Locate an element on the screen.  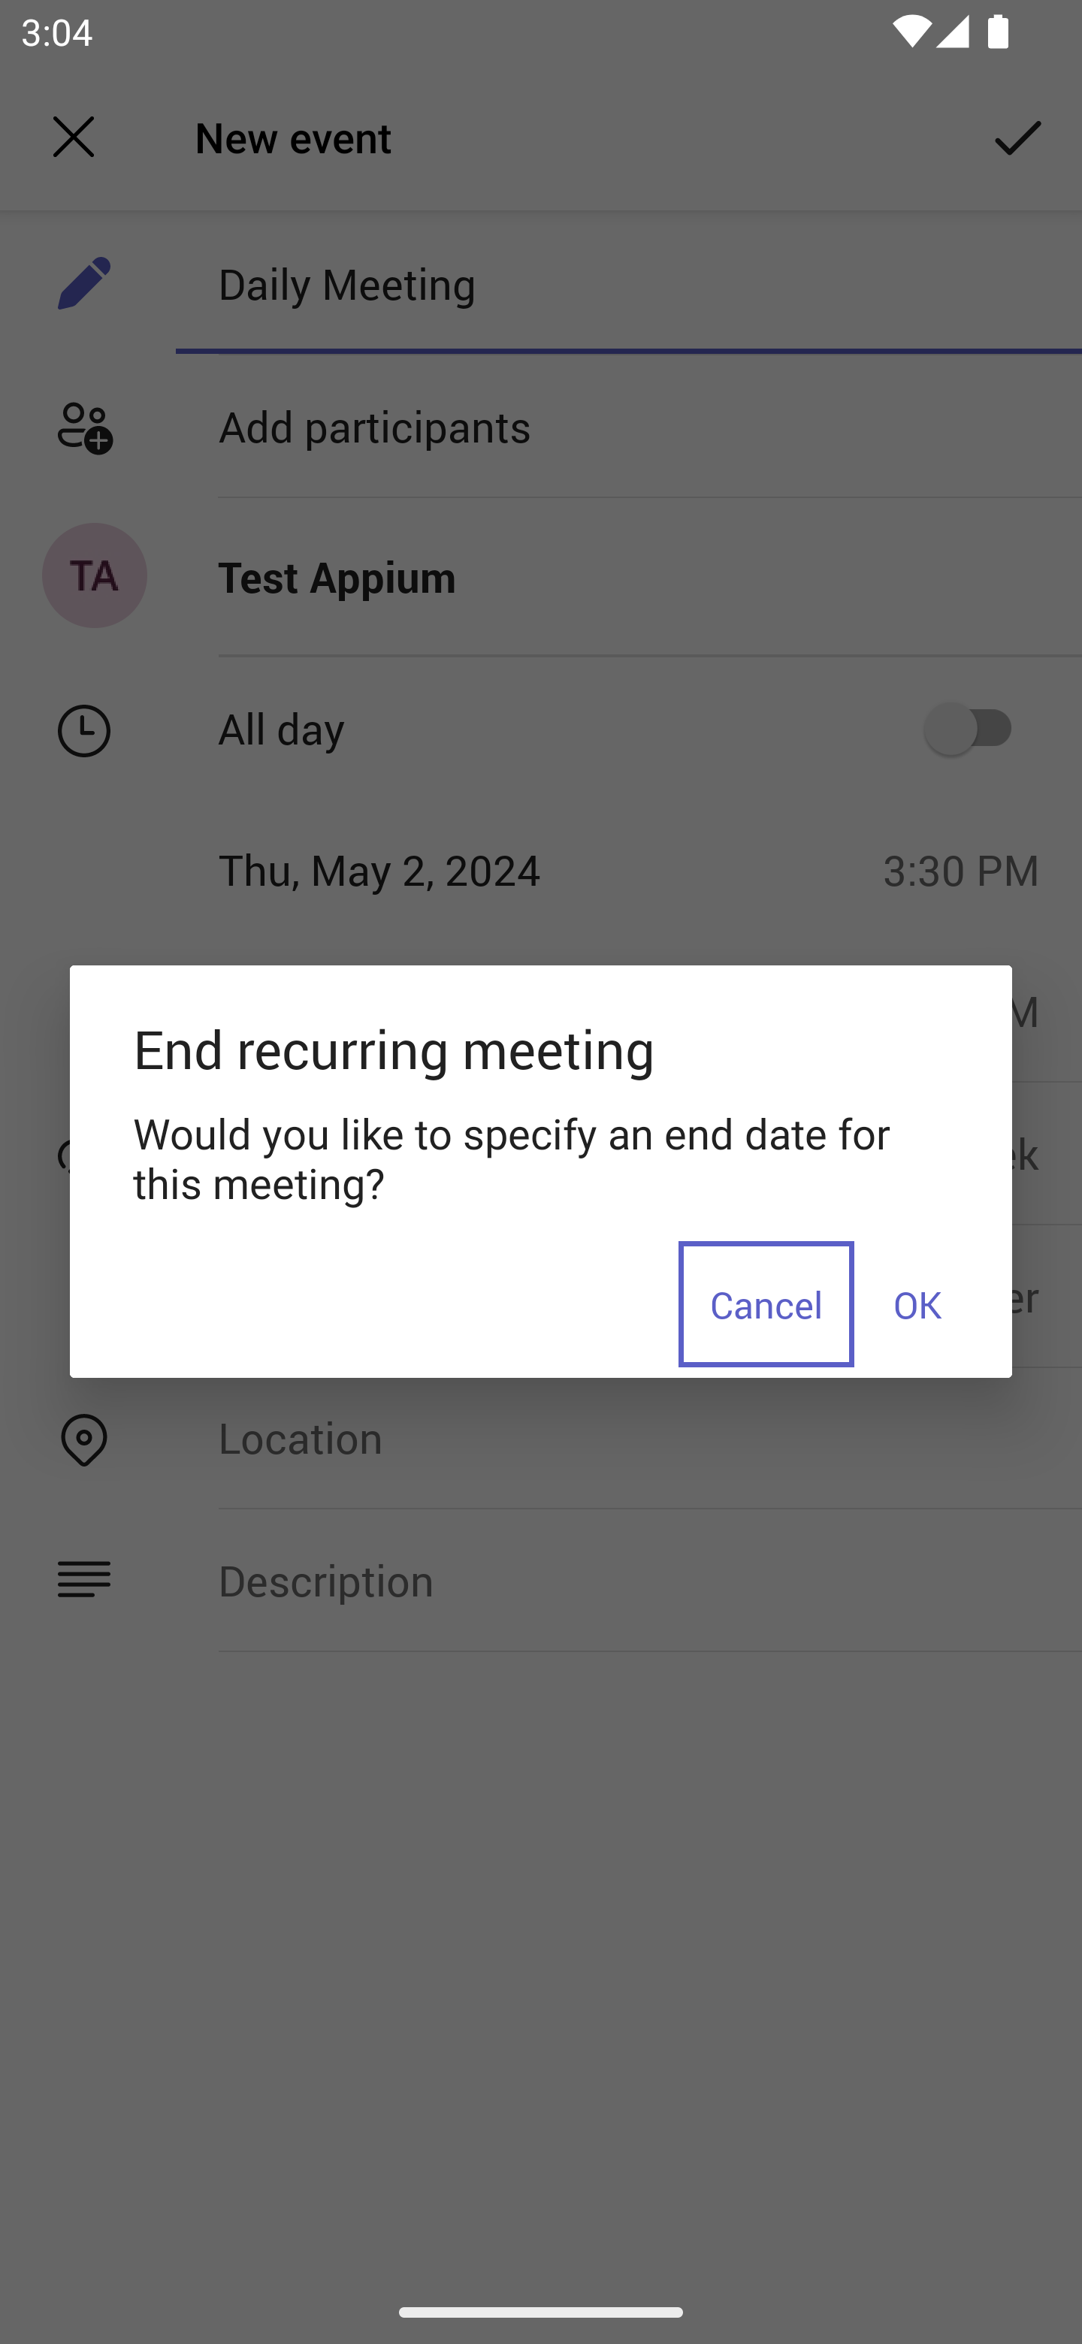
OK is located at coordinates (917, 1303).